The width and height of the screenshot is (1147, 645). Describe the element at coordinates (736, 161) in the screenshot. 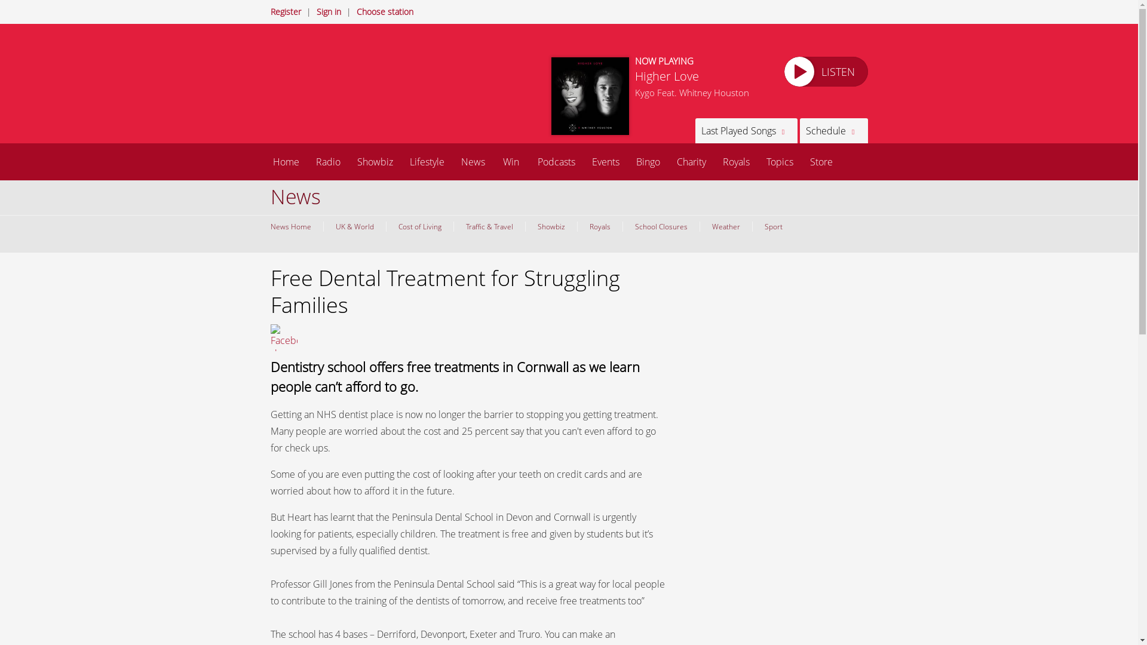

I see `Royals` at that location.